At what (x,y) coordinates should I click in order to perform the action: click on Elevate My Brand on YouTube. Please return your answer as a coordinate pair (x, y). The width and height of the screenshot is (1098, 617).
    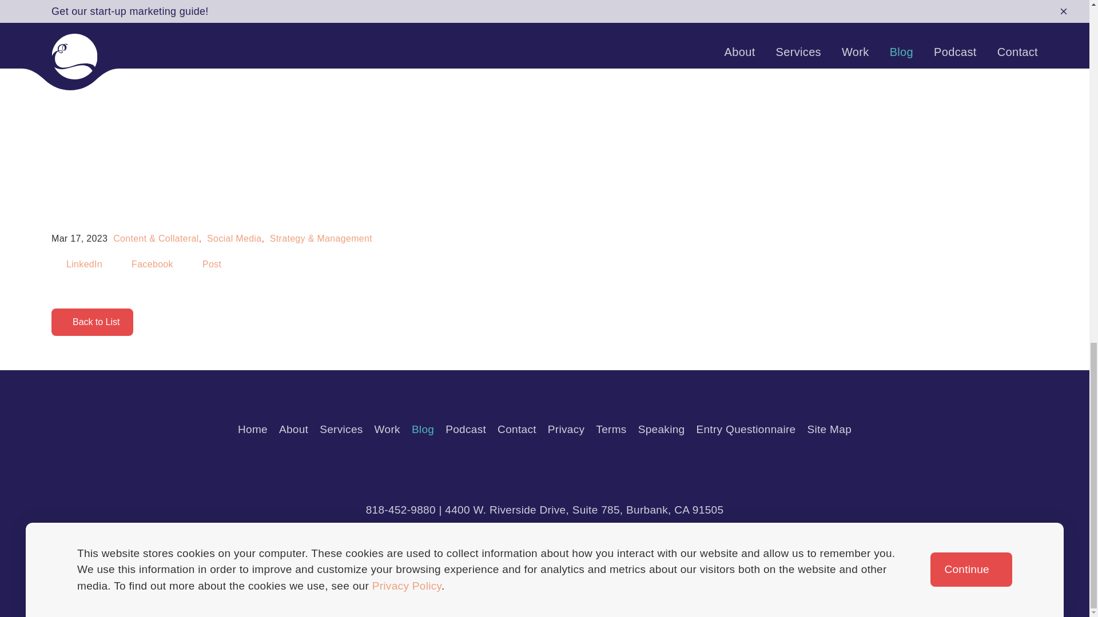
    Looking at the image, I should click on (619, 470).